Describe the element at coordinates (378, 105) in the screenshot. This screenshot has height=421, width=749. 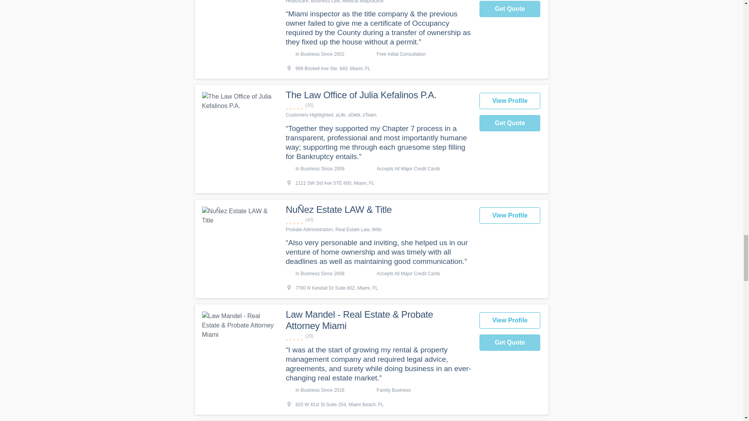
I see `4.9` at that location.